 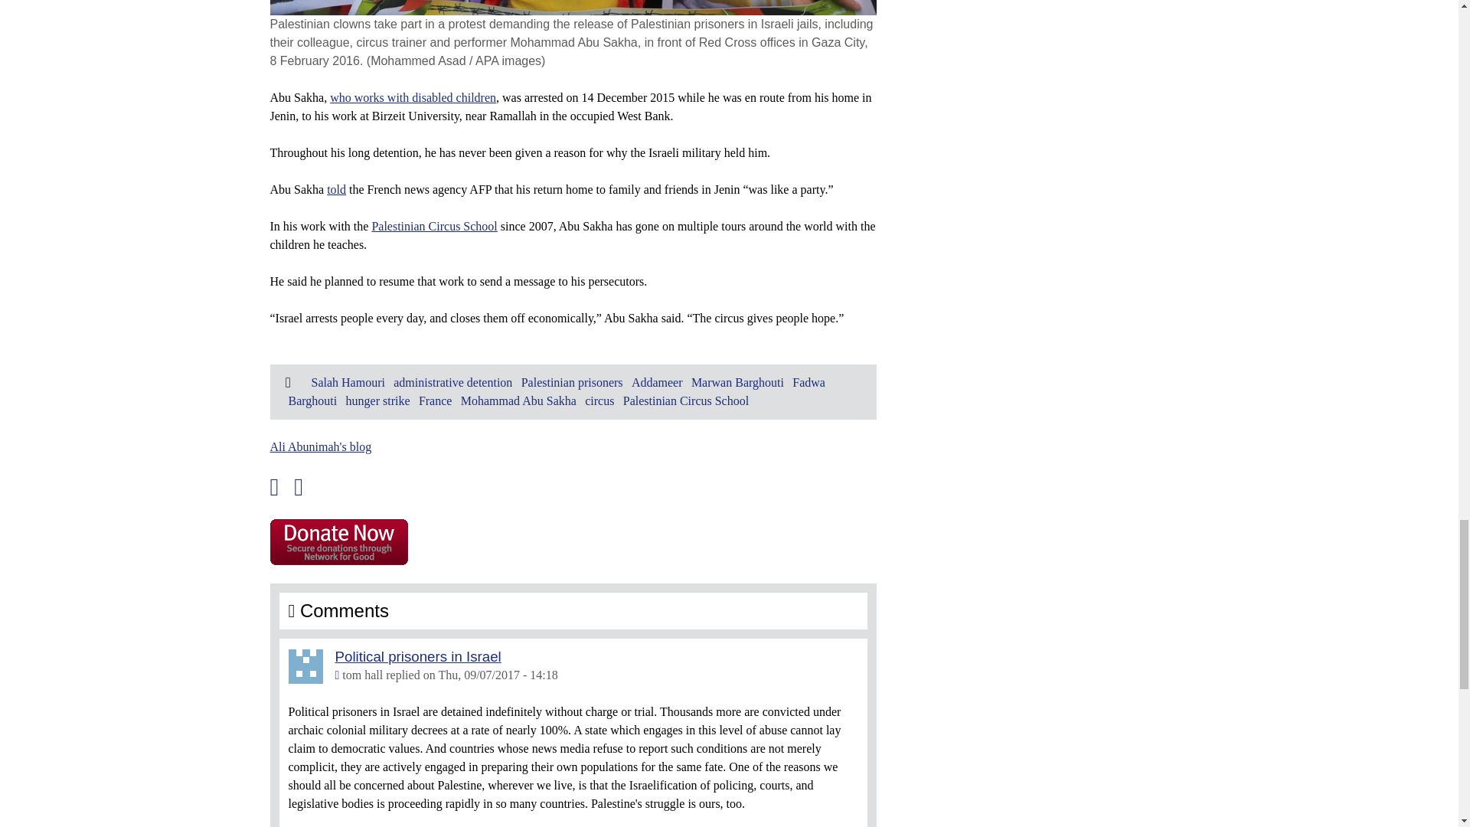 What do you see at coordinates (573, 382) in the screenshot?
I see `Palestinian prisoners` at bounding box center [573, 382].